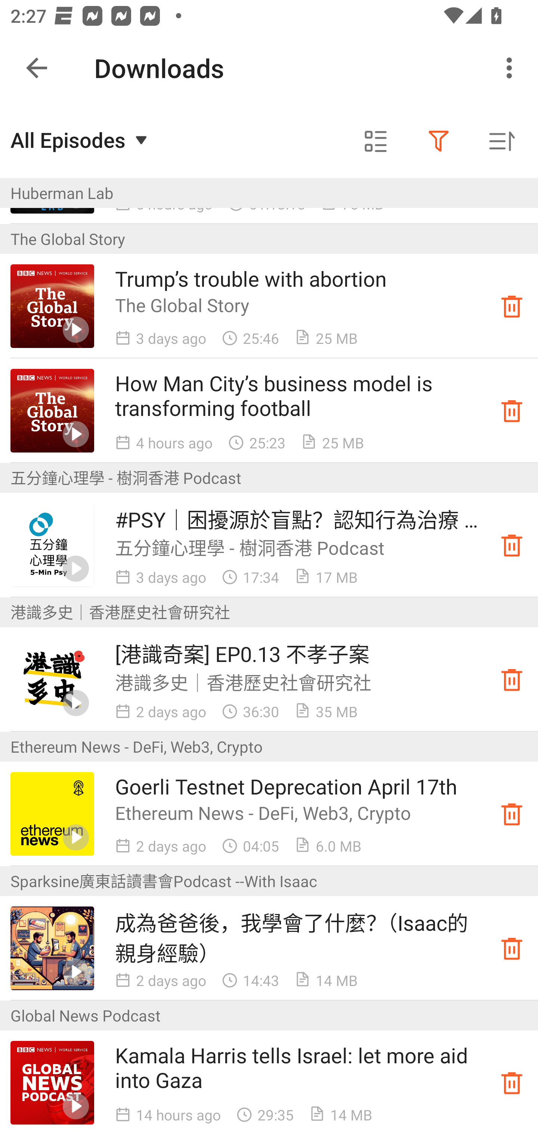 The image size is (538, 1135). Describe the element at coordinates (512, 68) in the screenshot. I see `More options` at that location.